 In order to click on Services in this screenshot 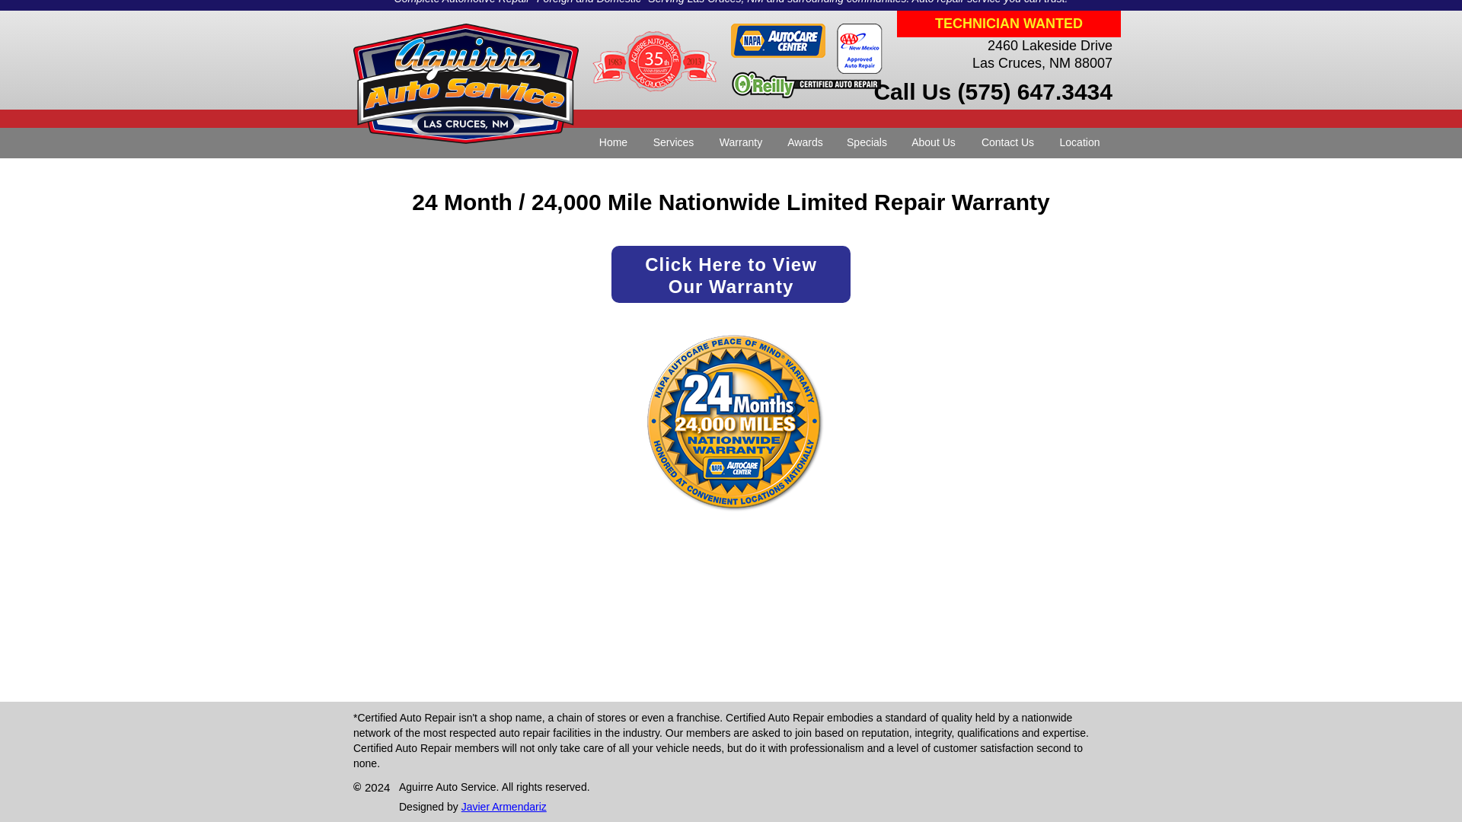, I will do `click(741, 143)`.